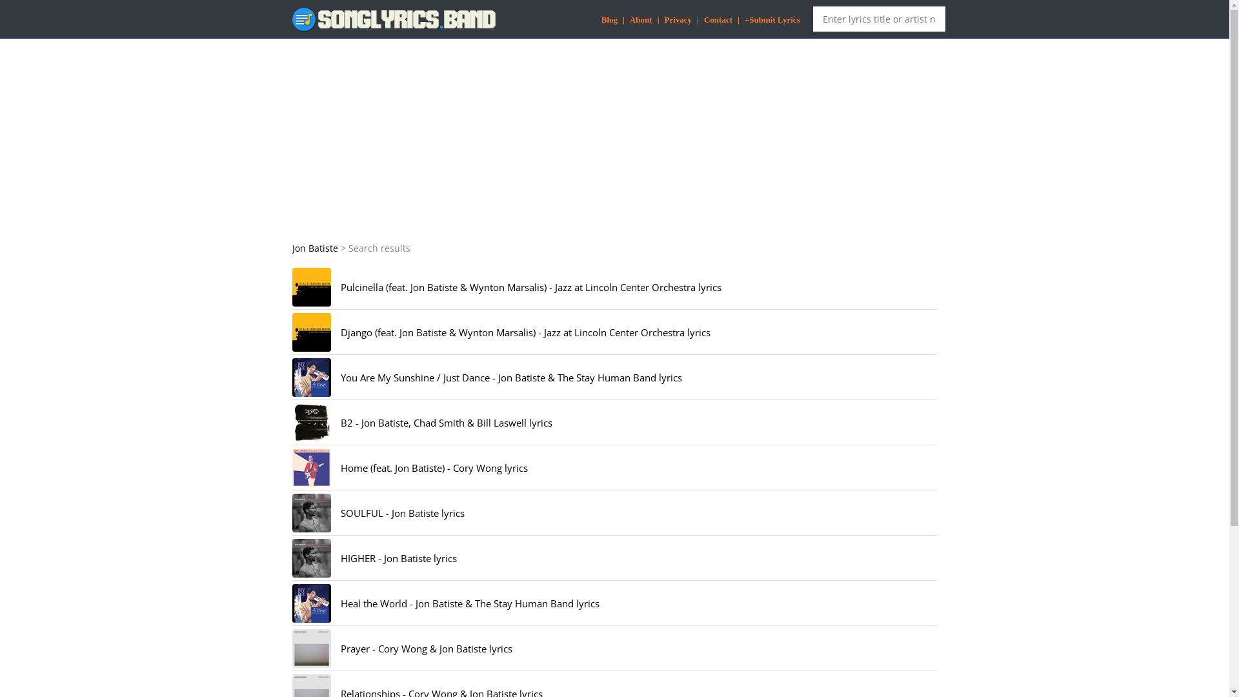 The width and height of the screenshot is (1239, 697). I want to click on Heal the World - Jon Batiste & The Stay Human Band lyrics, so click(311, 603).